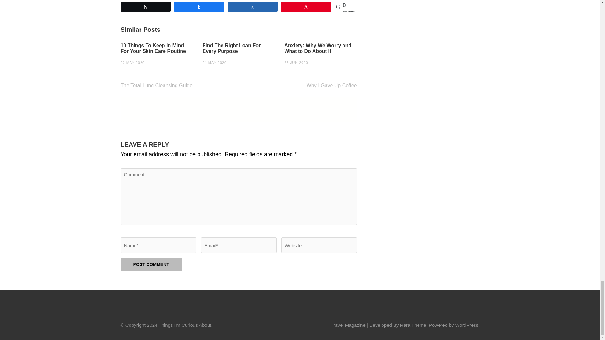 This screenshot has width=605, height=340. I want to click on Find The Right Loan For Every Purpose, so click(238, 48).